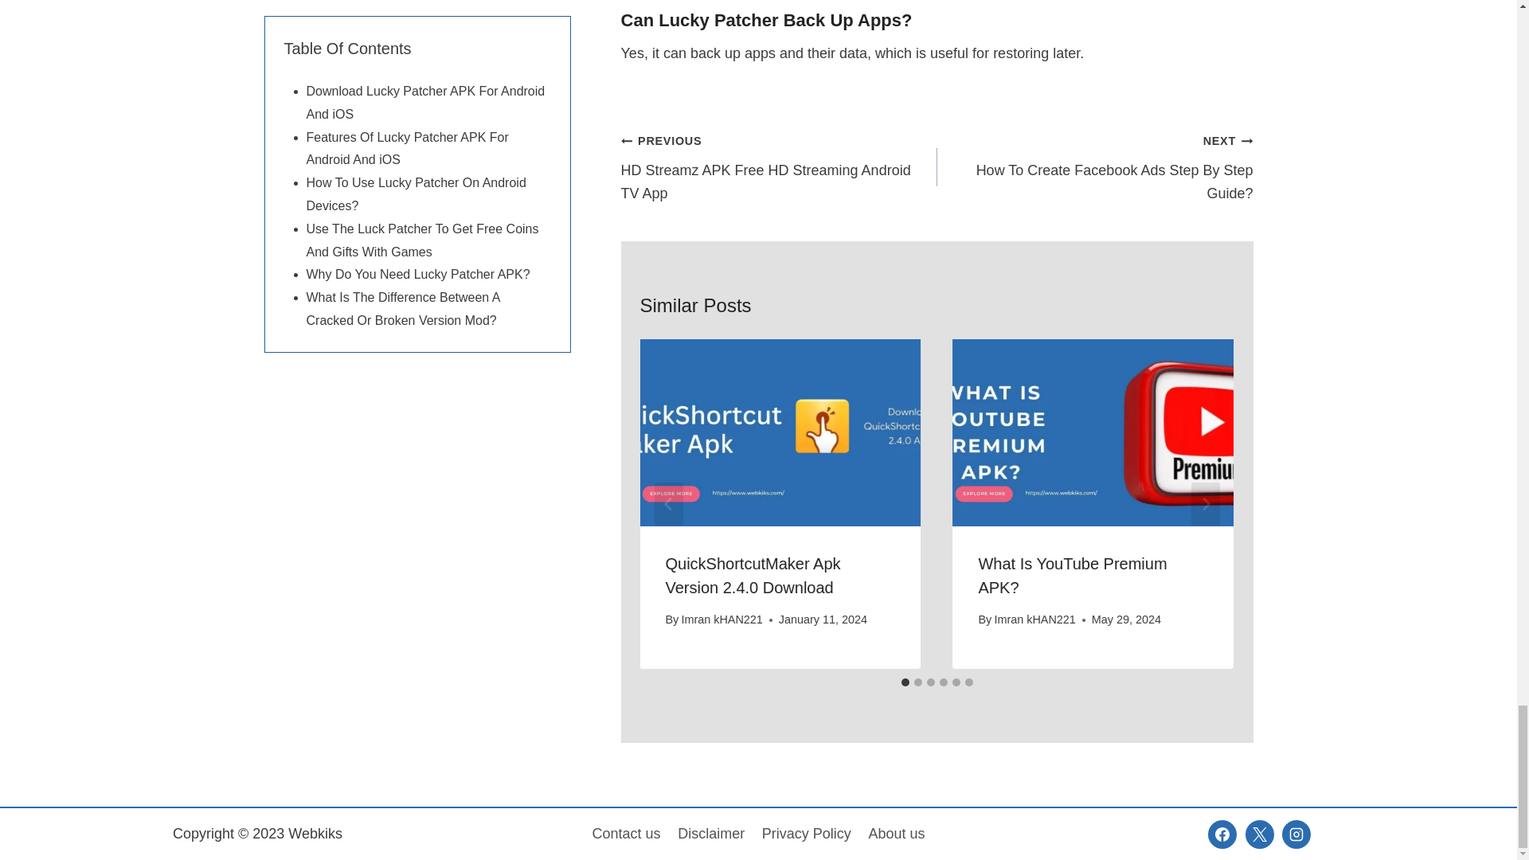 The width and height of the screenshot is (1529, 860). I want to click on Imran kHAN221, so click(779, 167).